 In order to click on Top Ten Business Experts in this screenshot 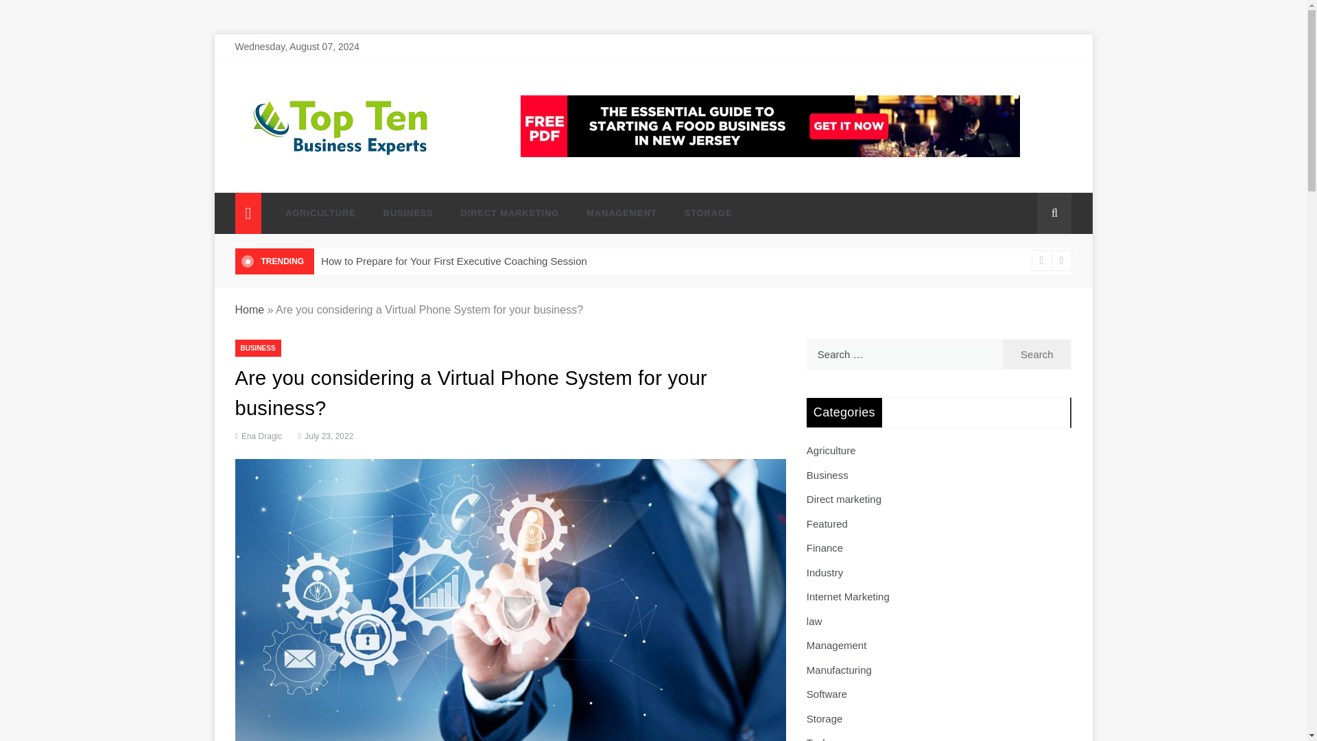, I will do `click(351, 176)`.